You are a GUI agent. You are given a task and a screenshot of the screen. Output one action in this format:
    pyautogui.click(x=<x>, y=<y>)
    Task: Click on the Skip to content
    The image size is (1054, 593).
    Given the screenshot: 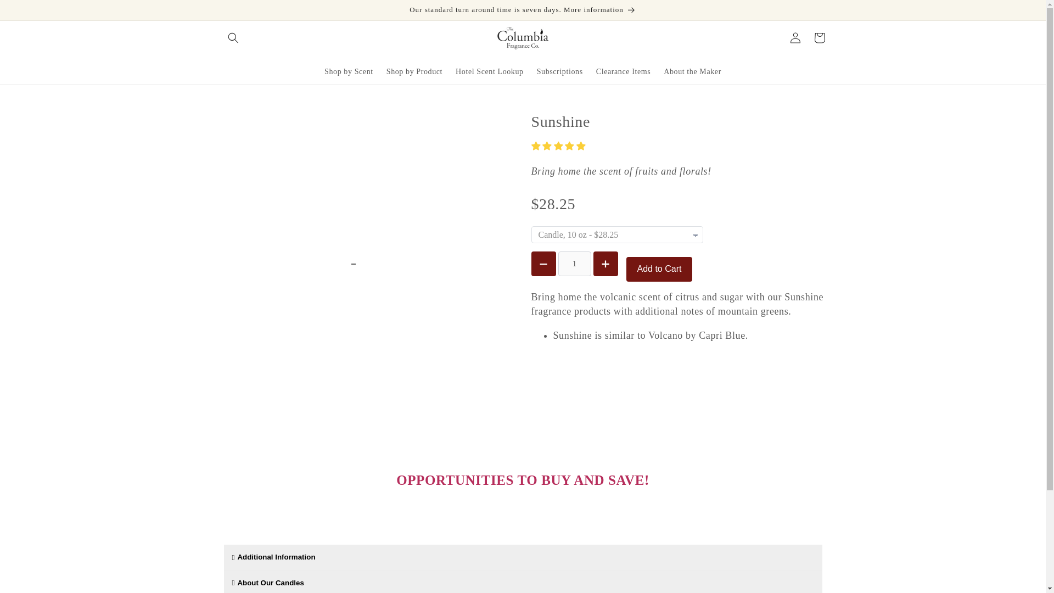 What is the action you would take?
    pyautogui.click(x=33, y=13)
    